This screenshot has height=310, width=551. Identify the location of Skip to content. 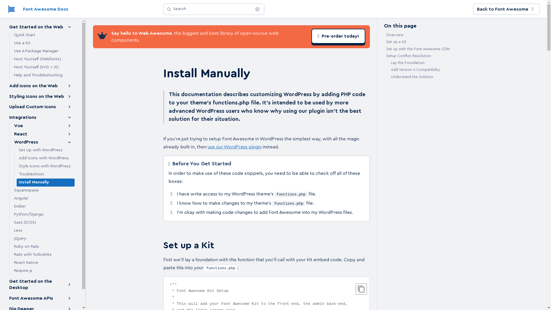
(20, 7).